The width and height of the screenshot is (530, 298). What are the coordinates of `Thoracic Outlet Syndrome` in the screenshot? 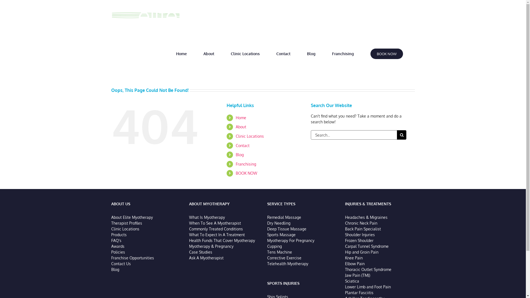 It's located at (368, 269).